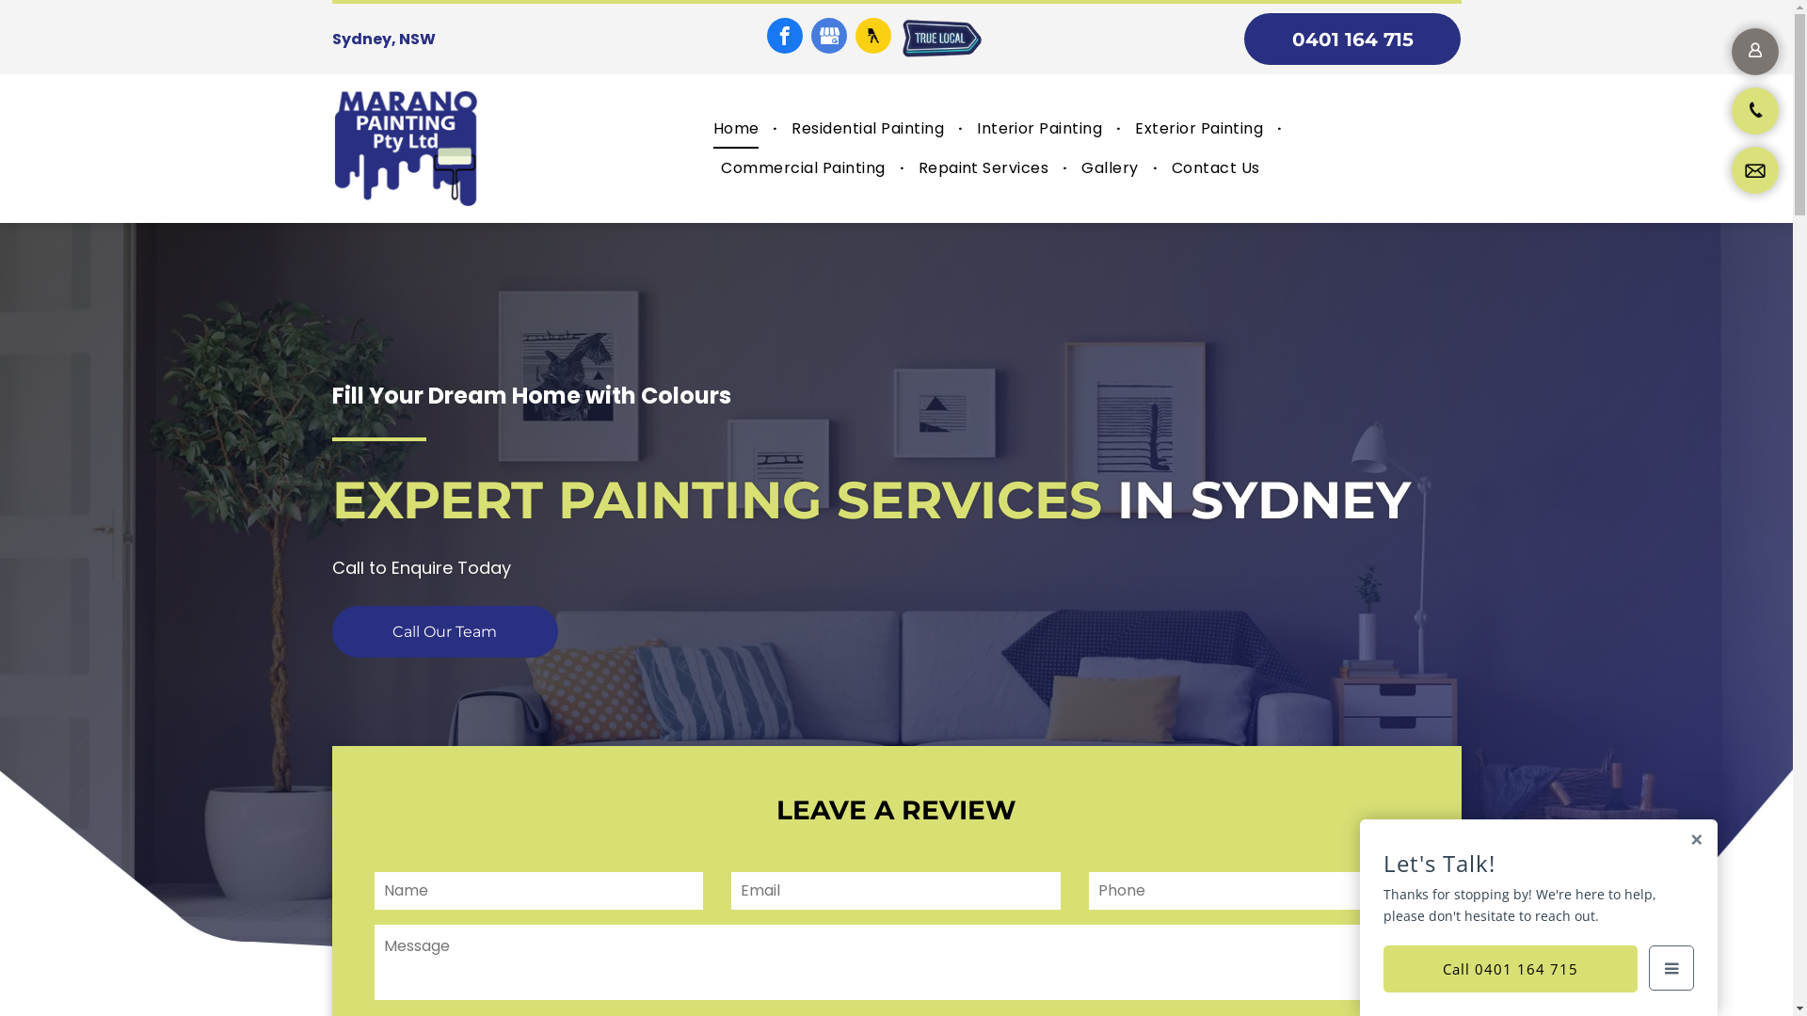  Describe the element at coordinates (941, 40) in the screenshot. I see `True Local` at that location.